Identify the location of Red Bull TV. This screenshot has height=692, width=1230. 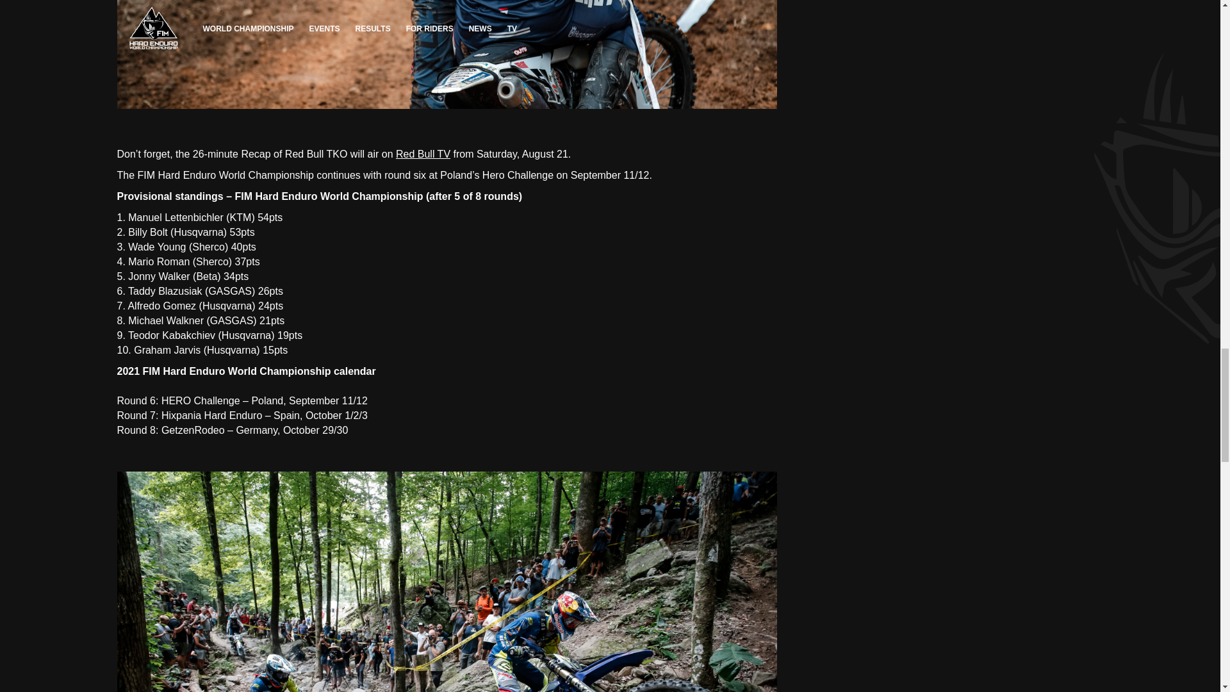
(423, 154).